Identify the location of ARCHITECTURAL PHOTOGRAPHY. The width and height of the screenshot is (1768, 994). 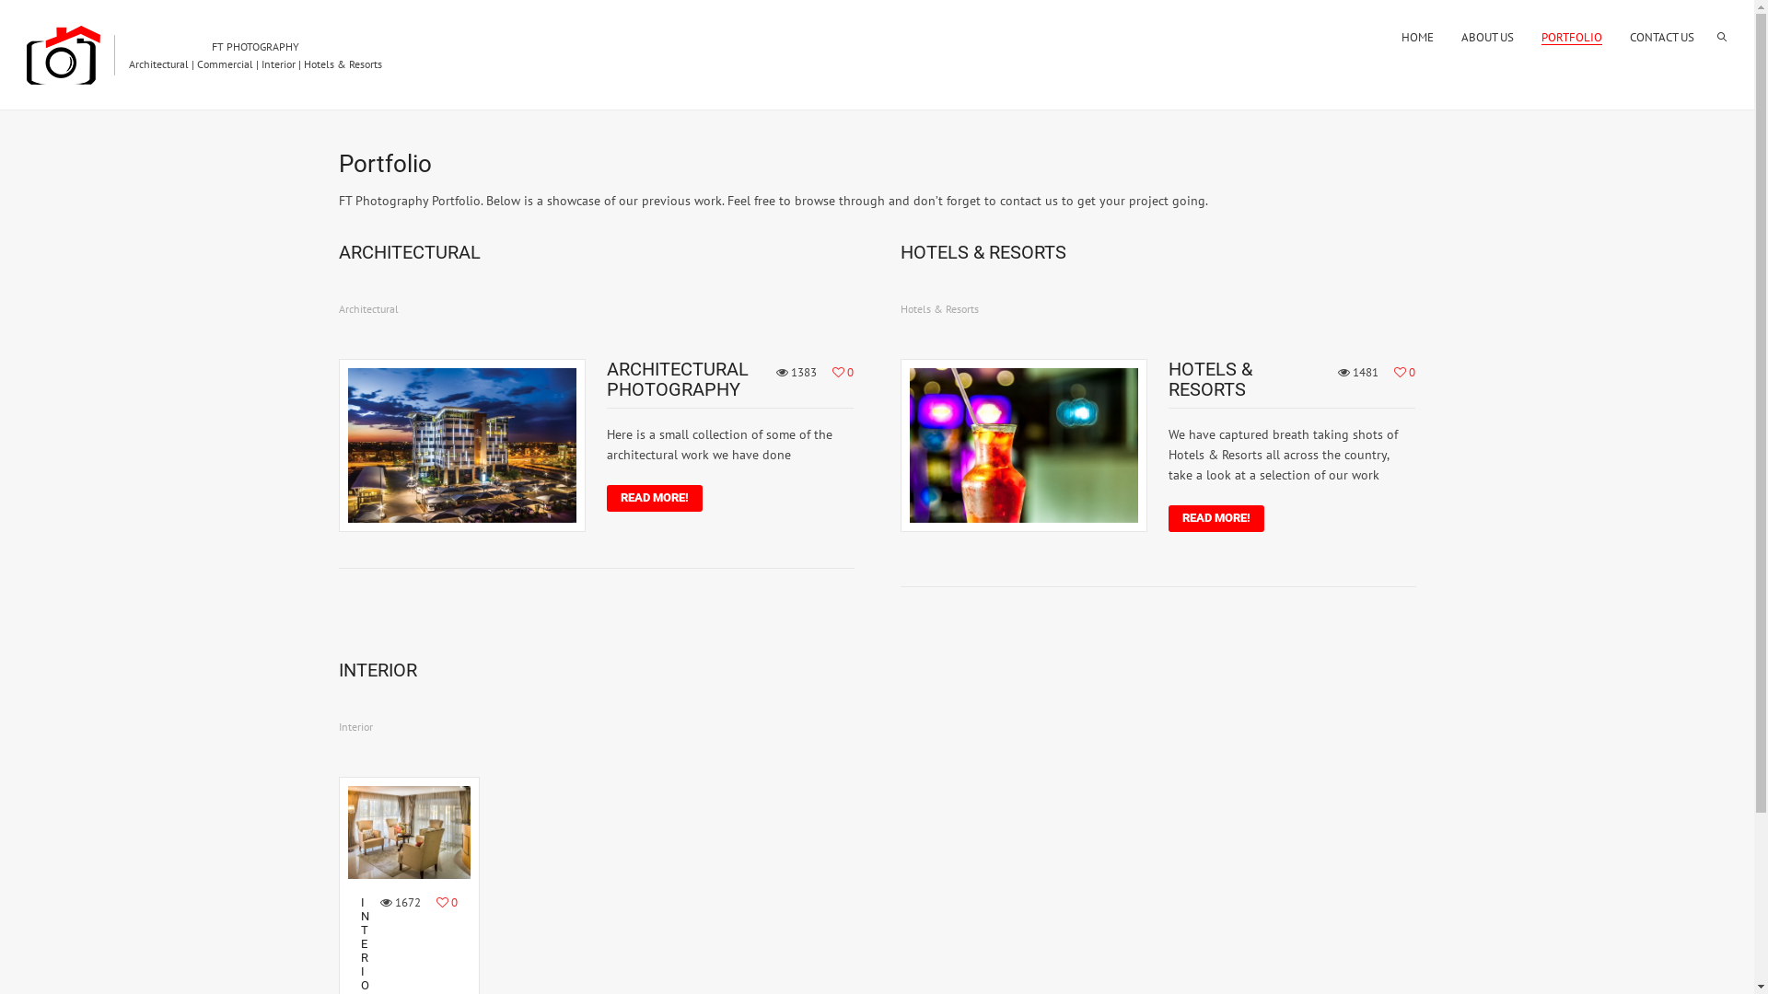
(678, 379).